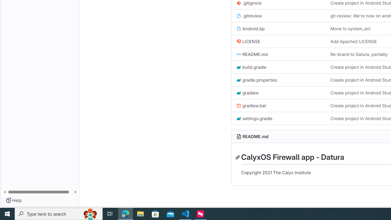 This screenshot has height=220, width=391. Describe the element at coordinates (278, 106) in the screenshot. I see `gradlew.bat` at that location.